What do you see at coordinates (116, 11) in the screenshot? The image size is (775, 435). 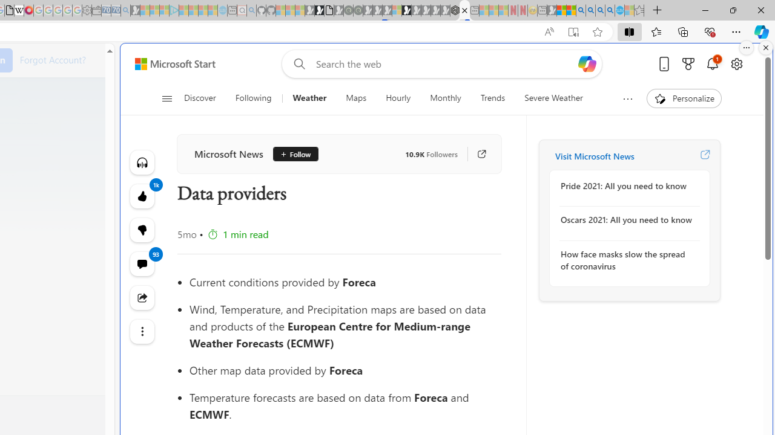 I see `Cheap Car Rentals - Save70.com - Sleeping` at bounding box center [116, 11].